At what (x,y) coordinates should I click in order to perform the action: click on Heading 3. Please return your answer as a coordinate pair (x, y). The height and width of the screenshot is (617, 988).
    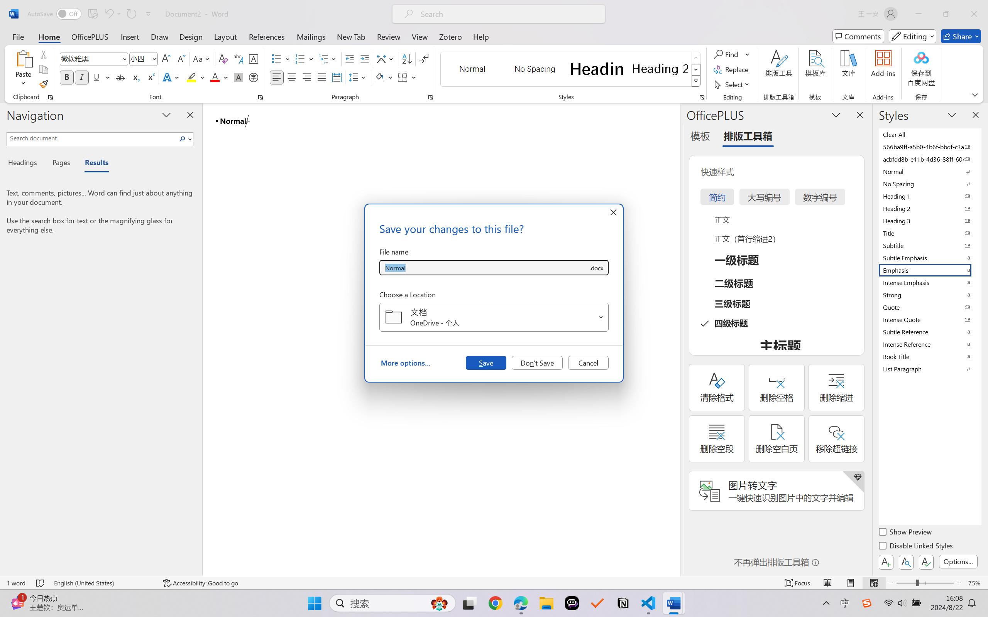
    Looking at the image, I should click on (929, 221).